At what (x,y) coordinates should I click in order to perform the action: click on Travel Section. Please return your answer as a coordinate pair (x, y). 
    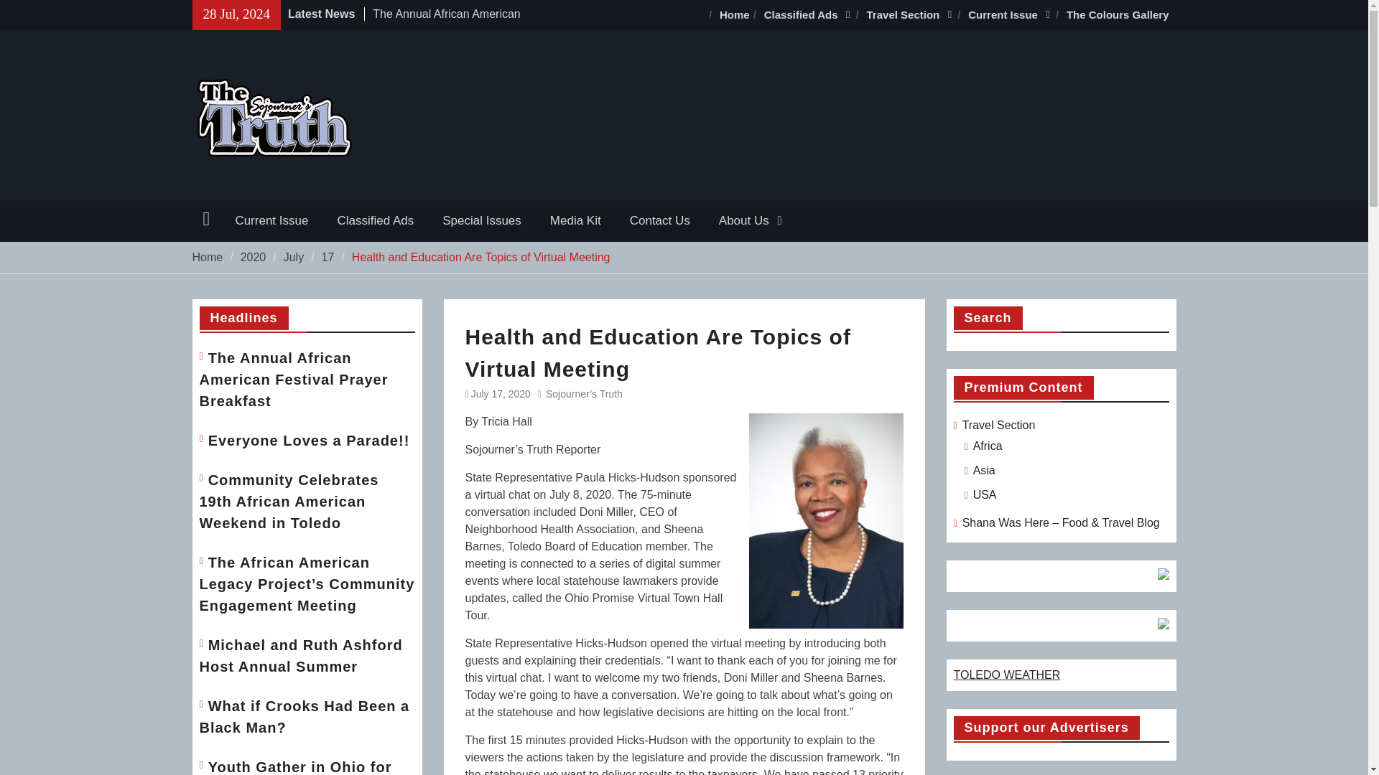
    Looking at the image, I should click on (910, 15).